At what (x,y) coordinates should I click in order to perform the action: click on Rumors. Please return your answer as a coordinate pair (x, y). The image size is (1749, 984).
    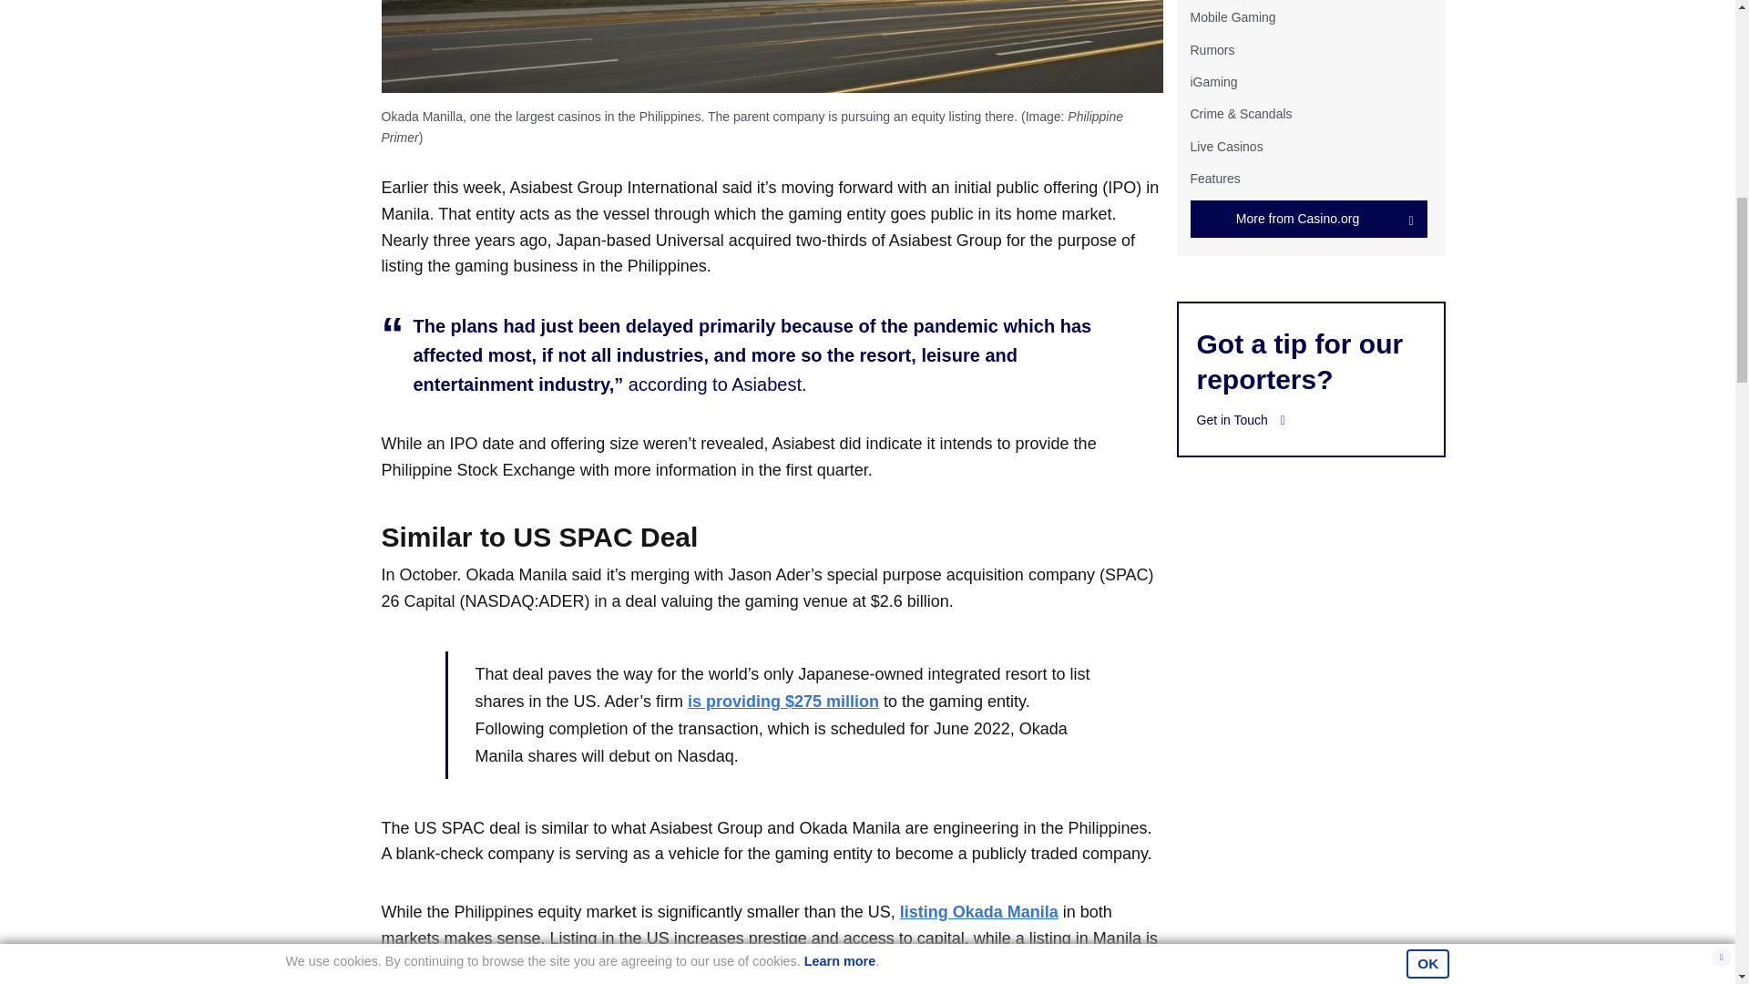
    Looking at the image, I should click on (1212, 49).